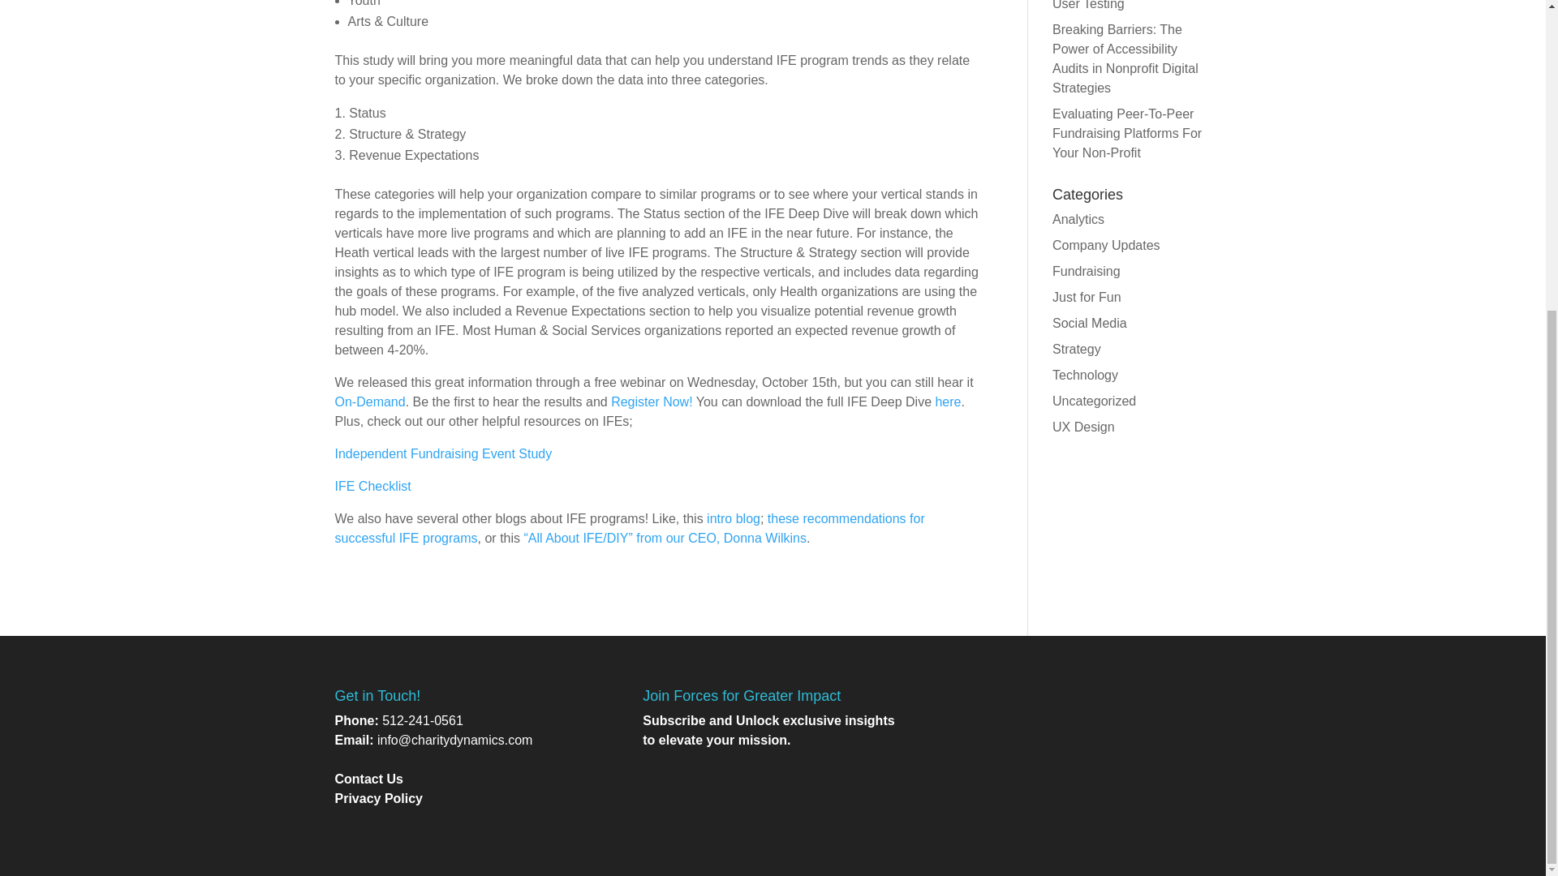 Image resolution: width=1558 pixels, height=876 pixels. Describe the element at coordinates (1082, 427) in the screenshot. I see `UX Design` at that location.